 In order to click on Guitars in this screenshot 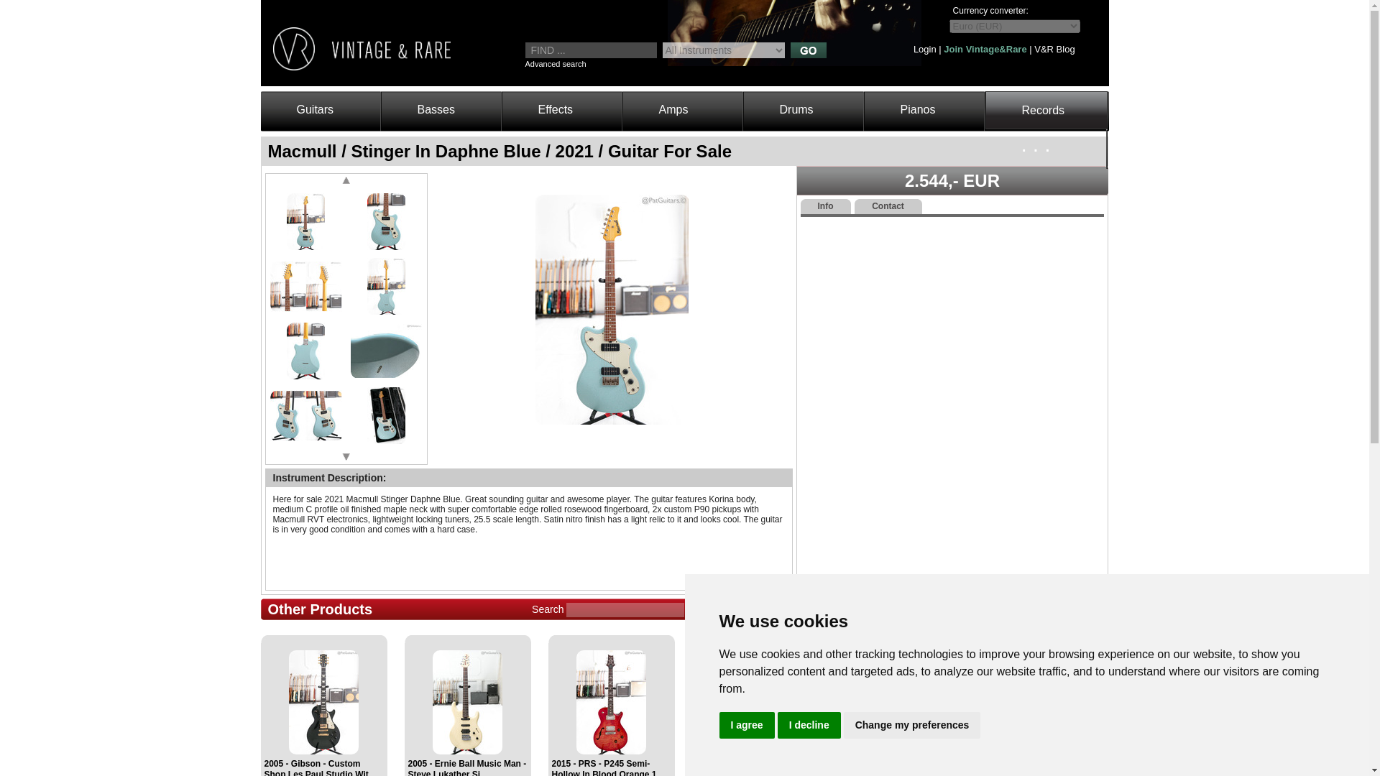, I will do `click(302, 114)`.